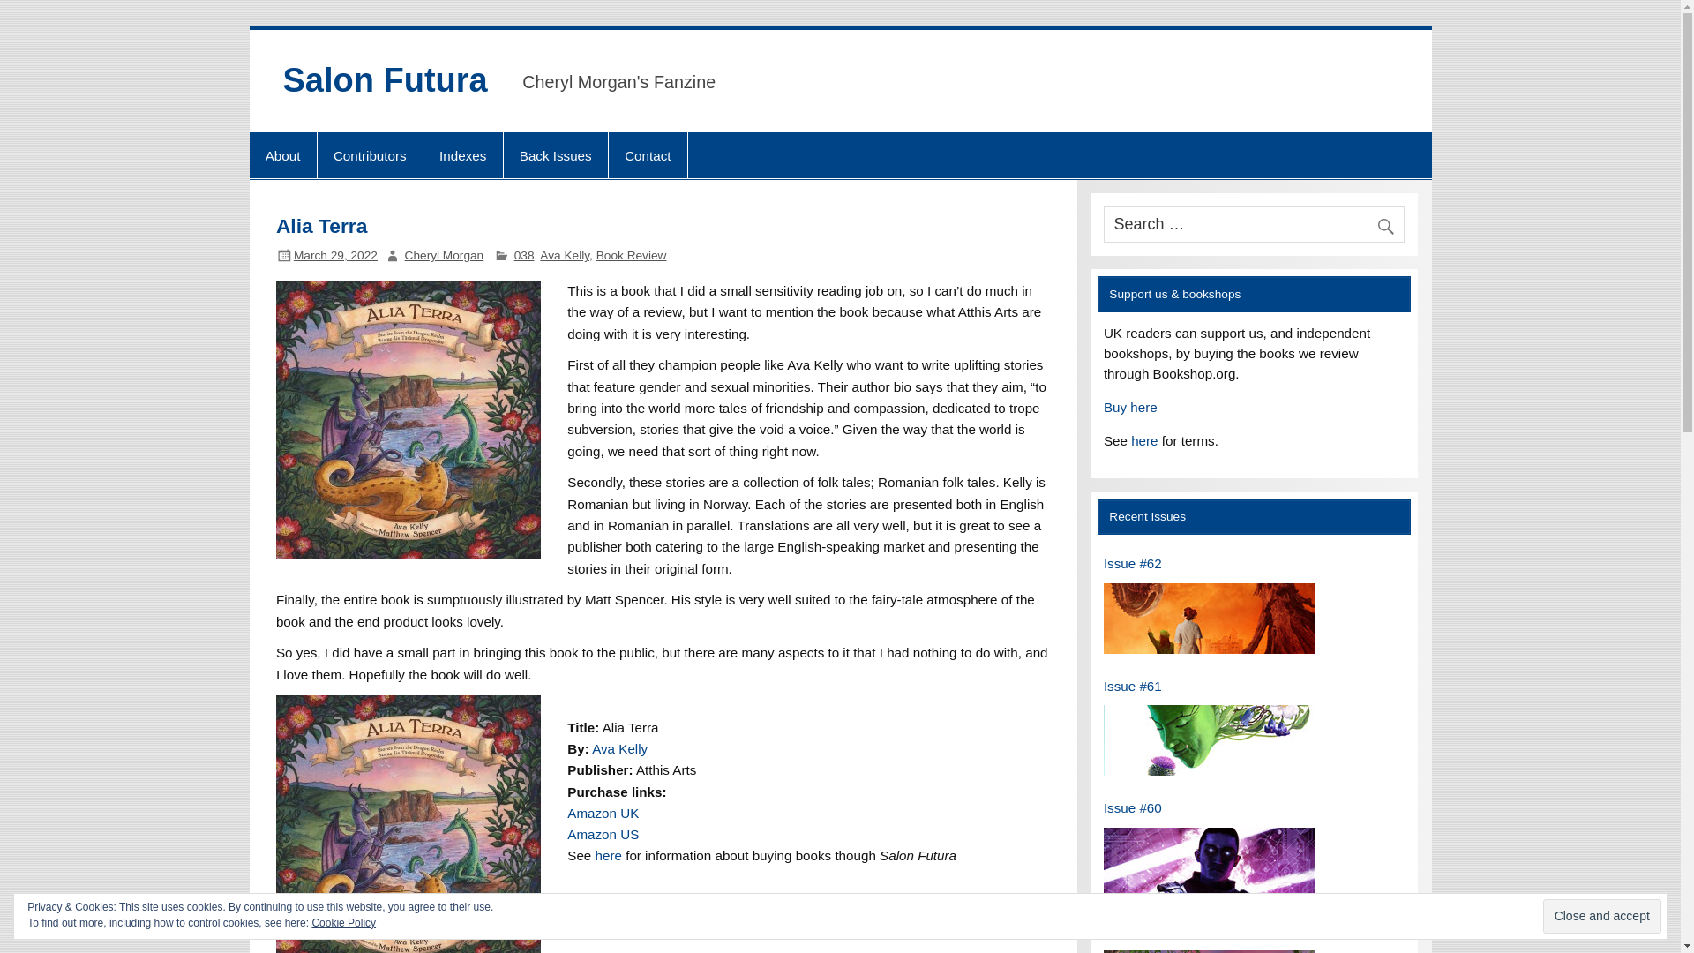 This screenshot has height=953, width=1694. What do you see at coordinates (524, 255) in the screenshot?
I see `038` at bounding box center [524, 255].